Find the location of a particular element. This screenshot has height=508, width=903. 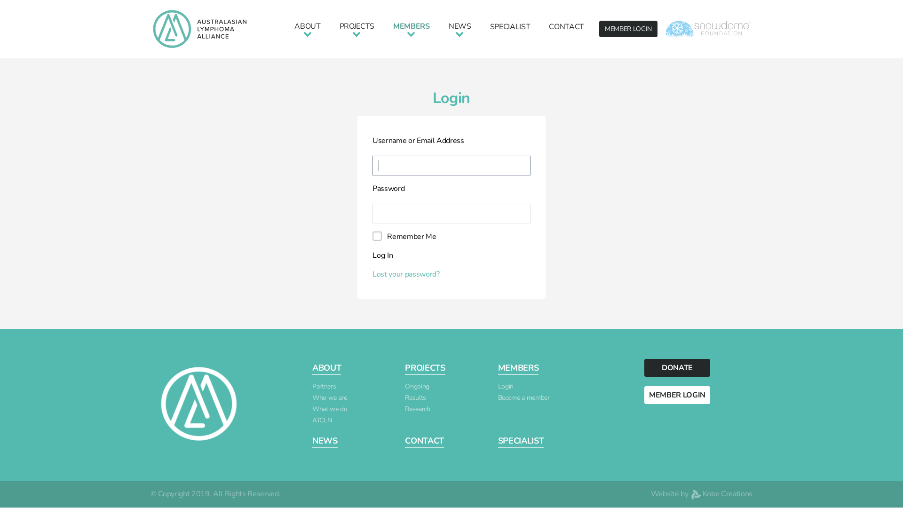

Become a member is located at coordinates (524, 398).